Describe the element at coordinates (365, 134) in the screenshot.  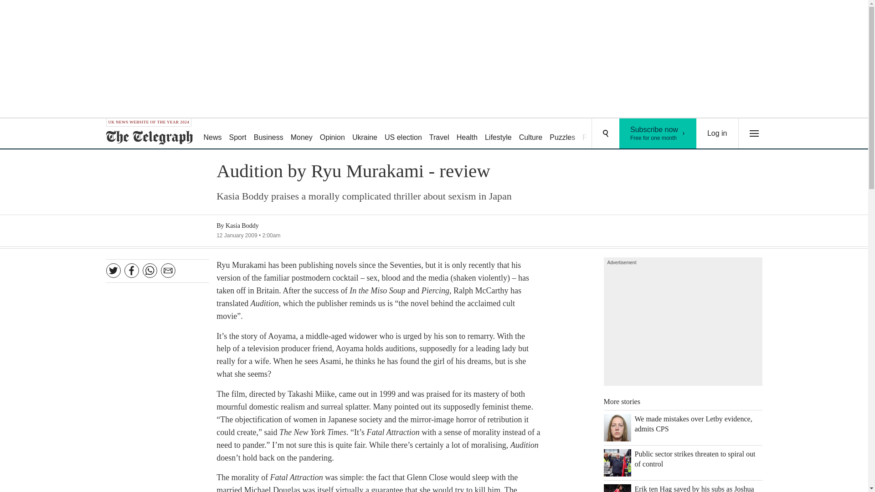
I see `Ukraine` at that location.